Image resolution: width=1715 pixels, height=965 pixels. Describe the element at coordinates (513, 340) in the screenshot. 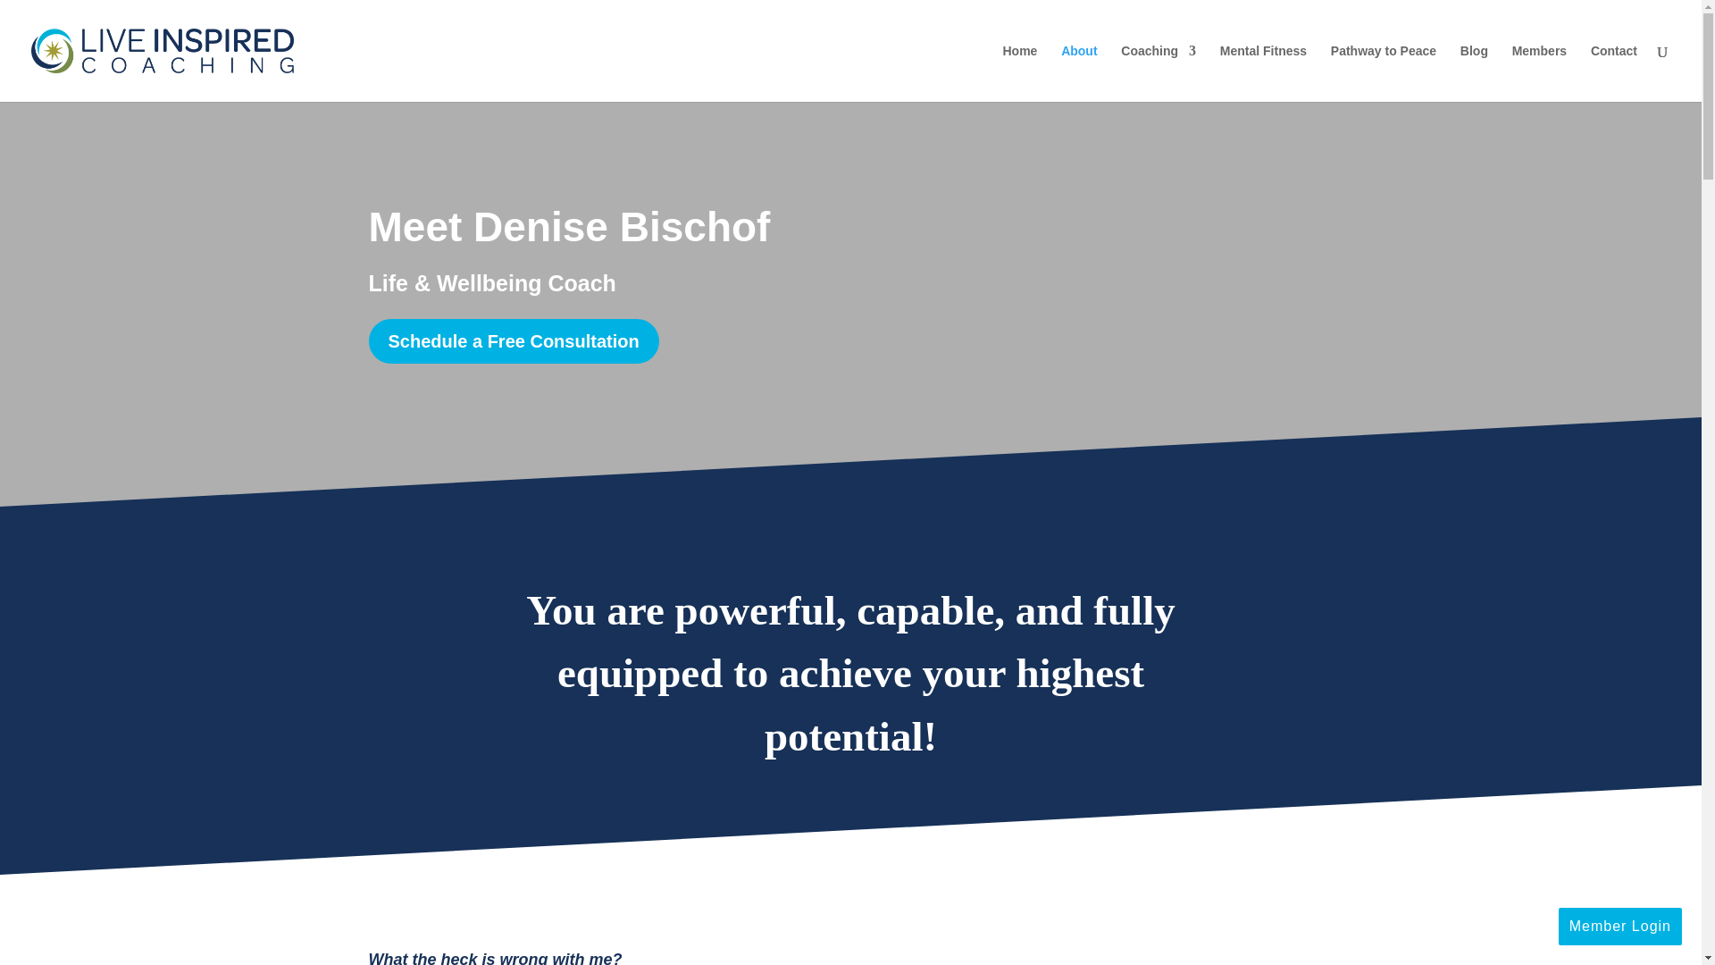

I see `Schedule a Free Consultation` at that location.